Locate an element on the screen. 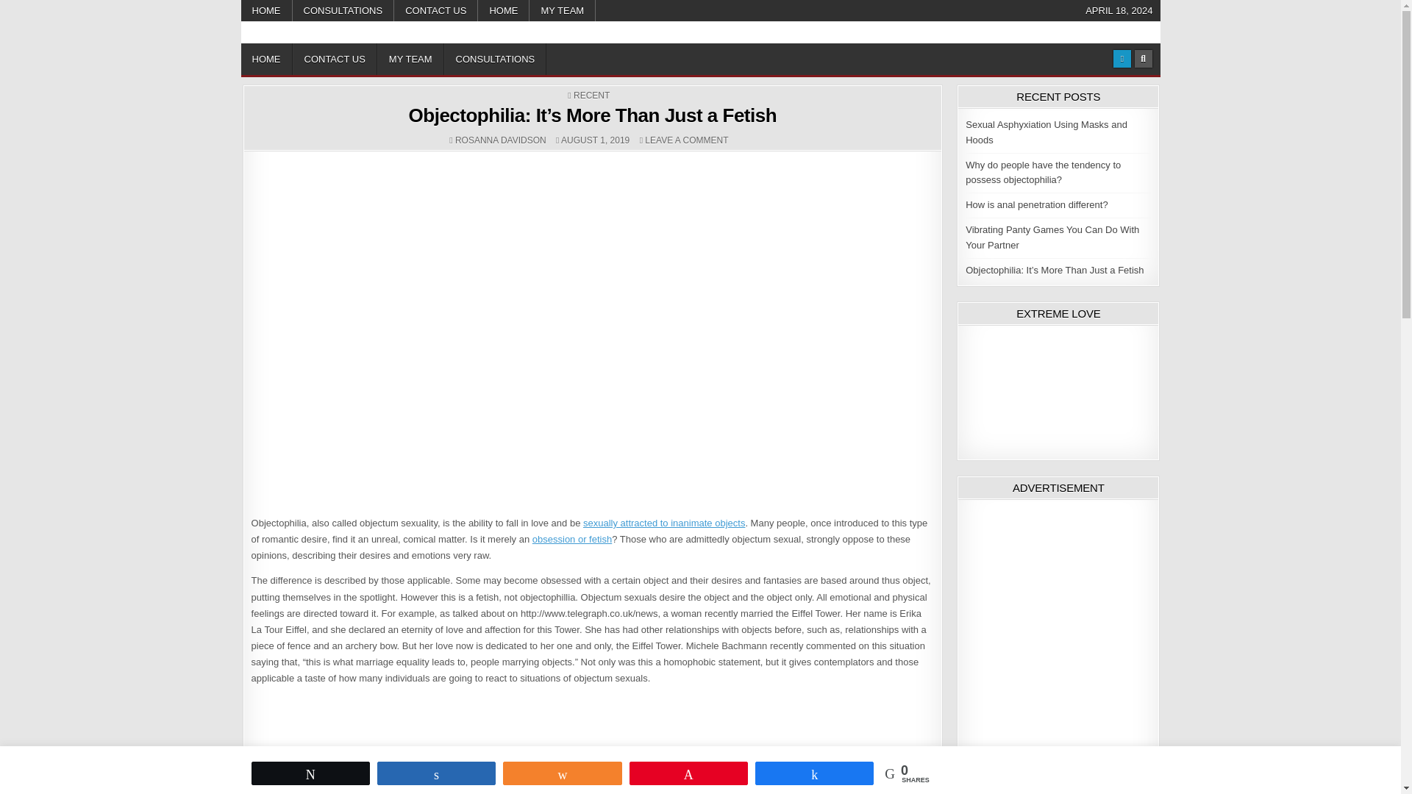 The image size is (1412, 794). The Embellishers is located at coordinates (321, 41).